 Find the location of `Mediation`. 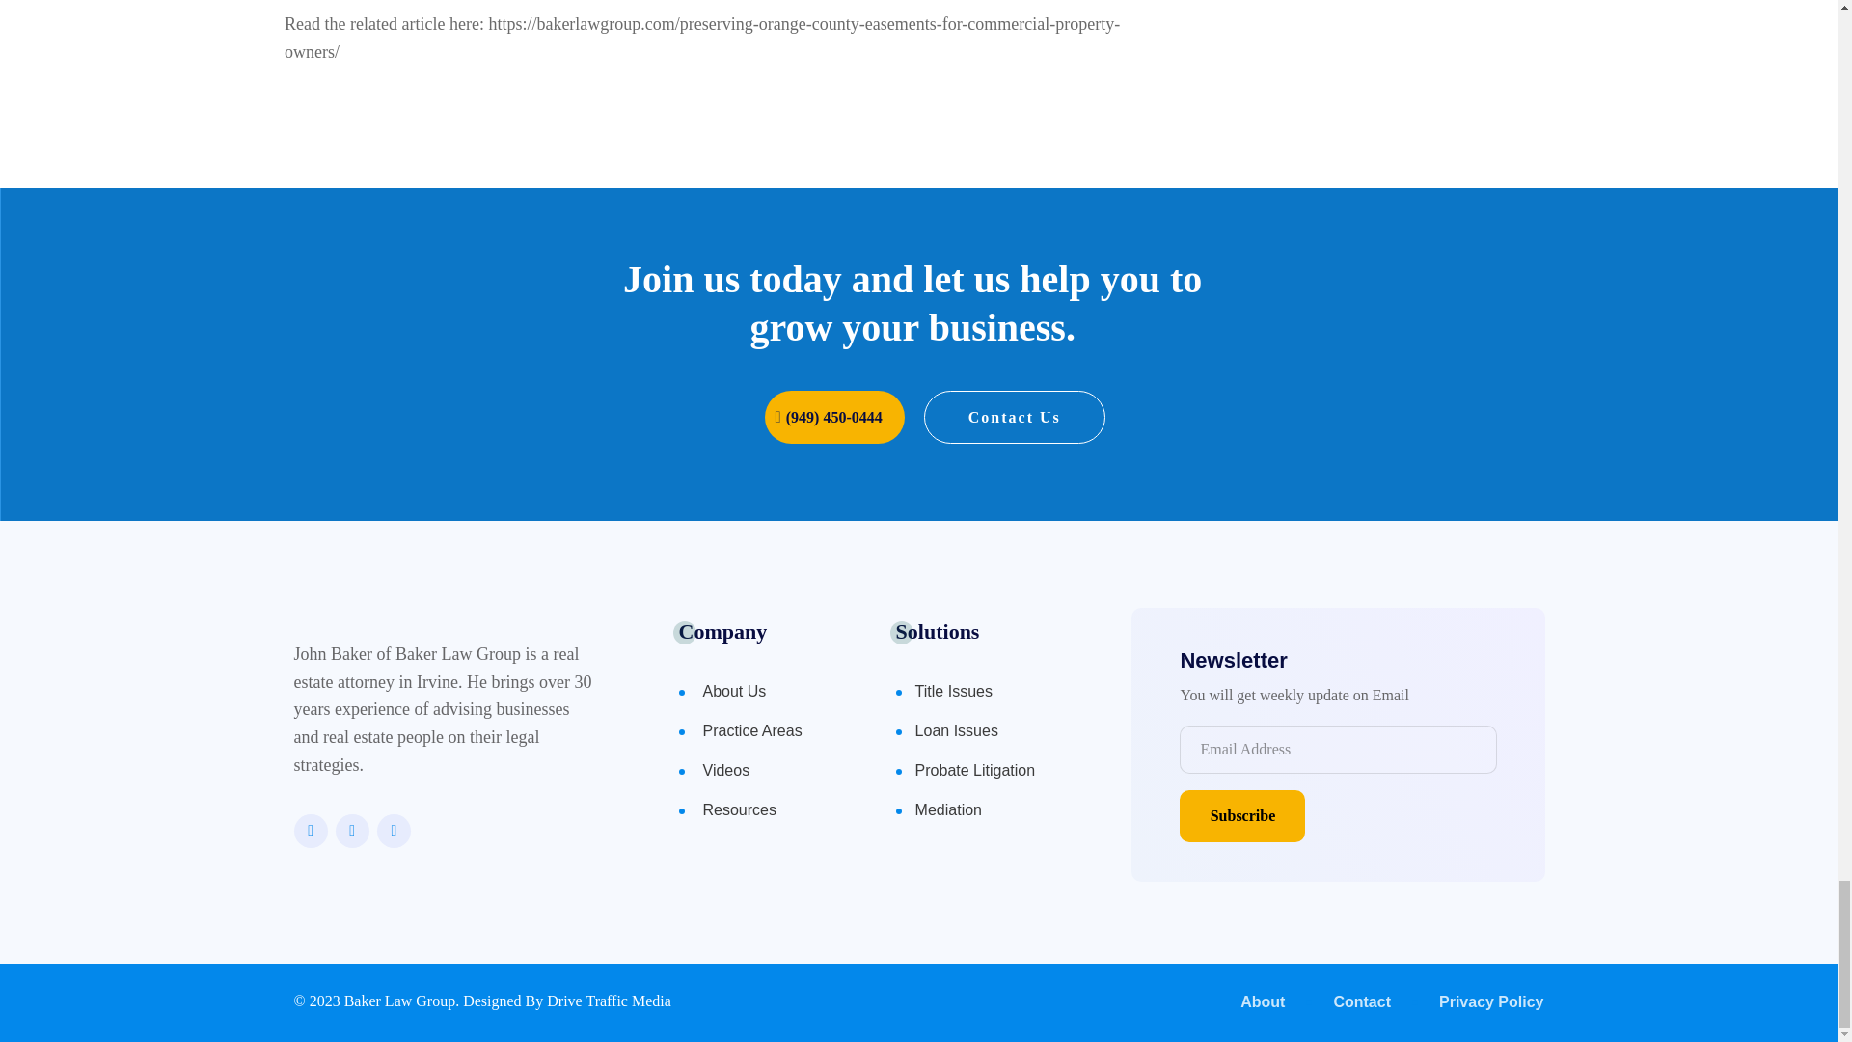

Mediation is located at coordinates (1009, 818).